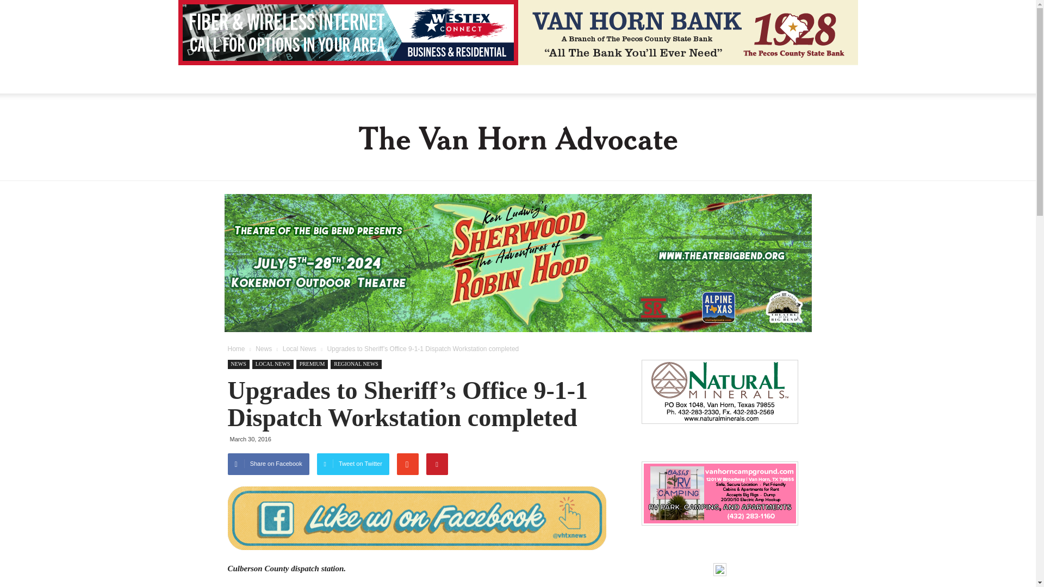 The height and width of the screenshot is (587, 1044). Describe the element at coordinates (299, 349) in the screenshot. I see `Local News` at that location.